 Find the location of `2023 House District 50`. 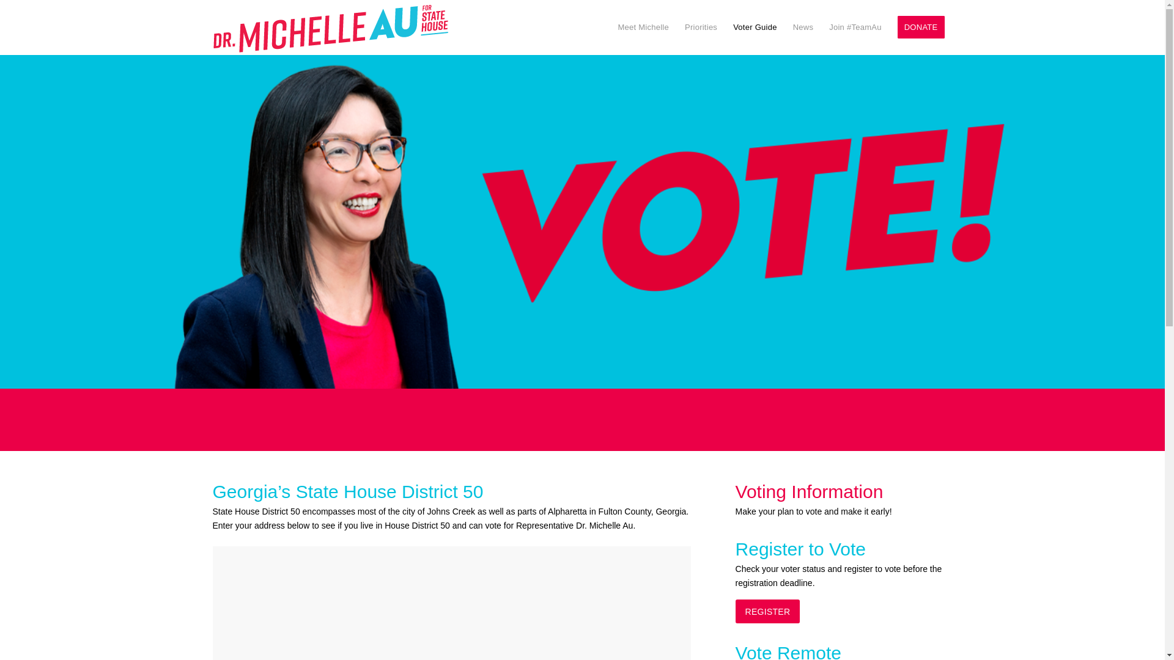

2023 House District 50 is located at coordinates (451, 603).